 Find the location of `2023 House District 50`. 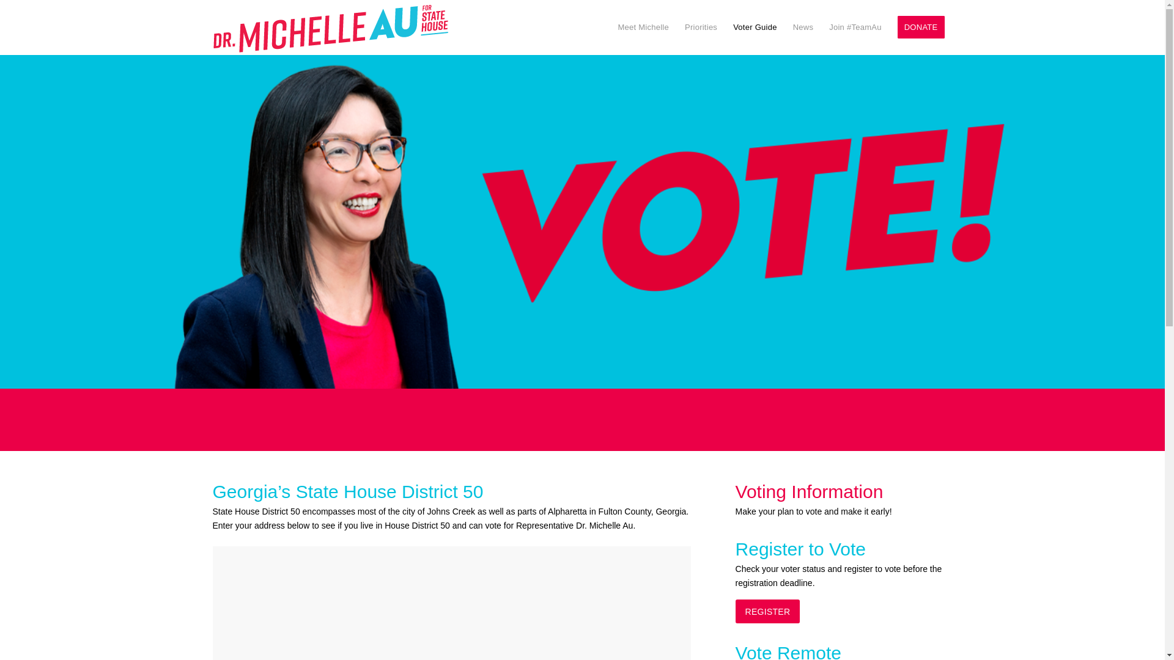

2023 House District 50 is located at coordinates (451, 603).